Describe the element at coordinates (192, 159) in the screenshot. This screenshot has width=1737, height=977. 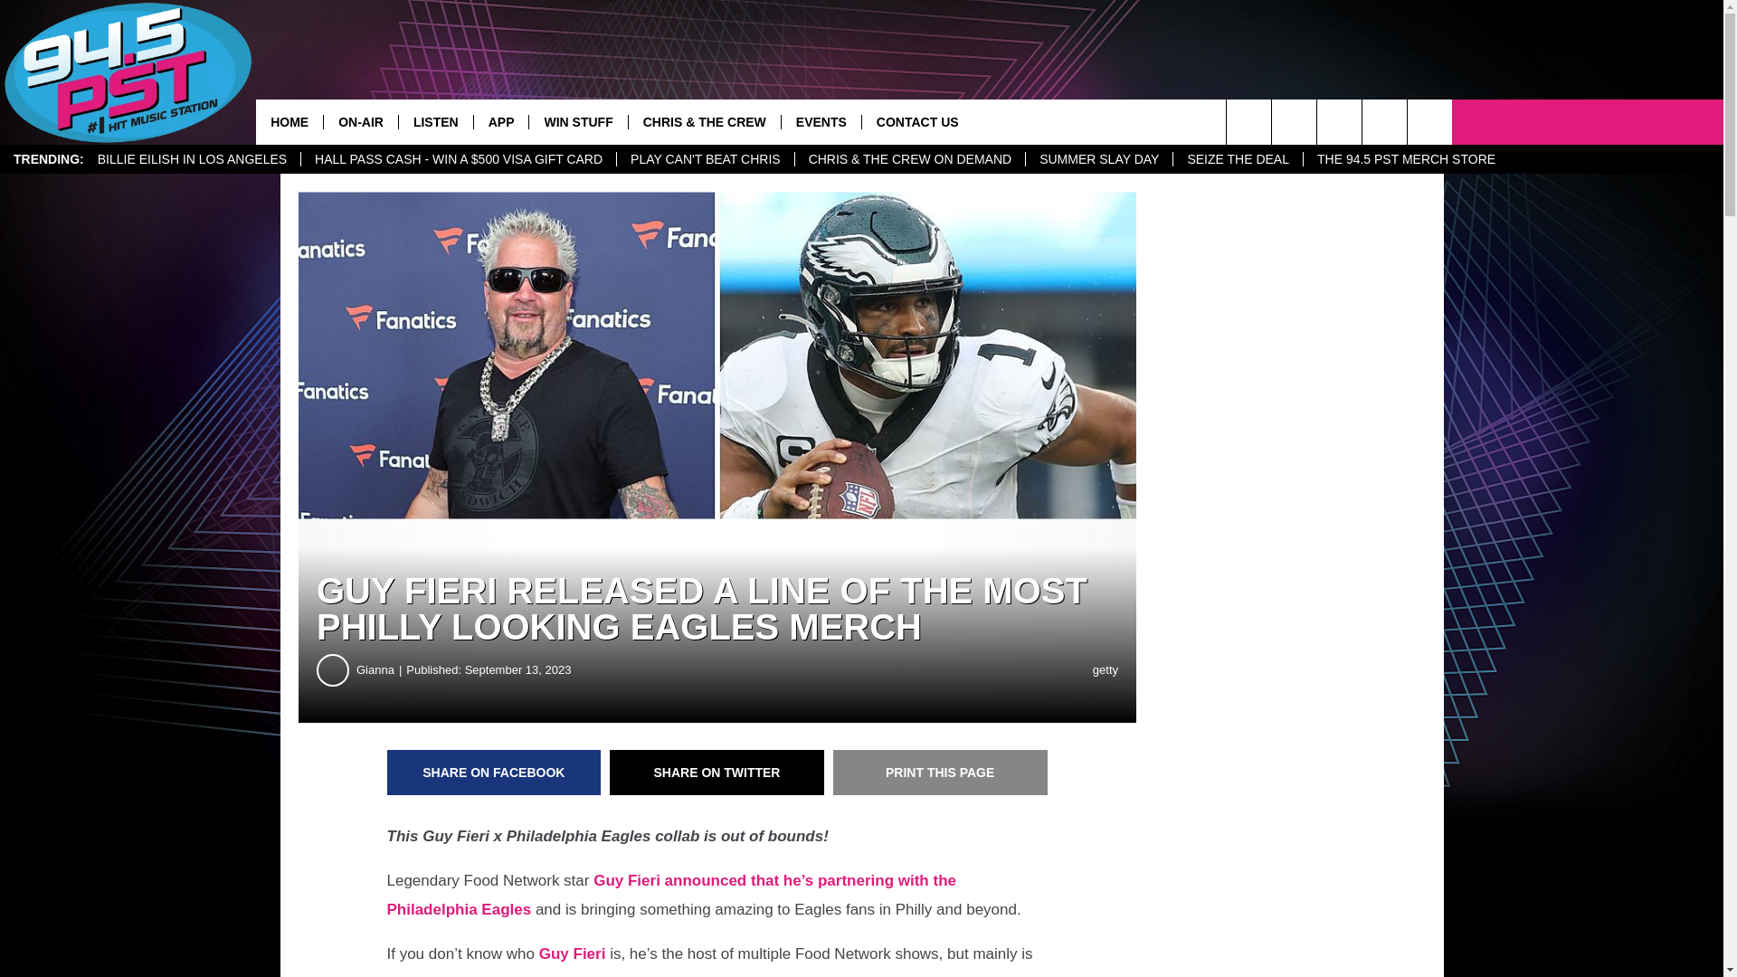
I see `BILLIE EILISH IN LOS ANGELES` at that location.